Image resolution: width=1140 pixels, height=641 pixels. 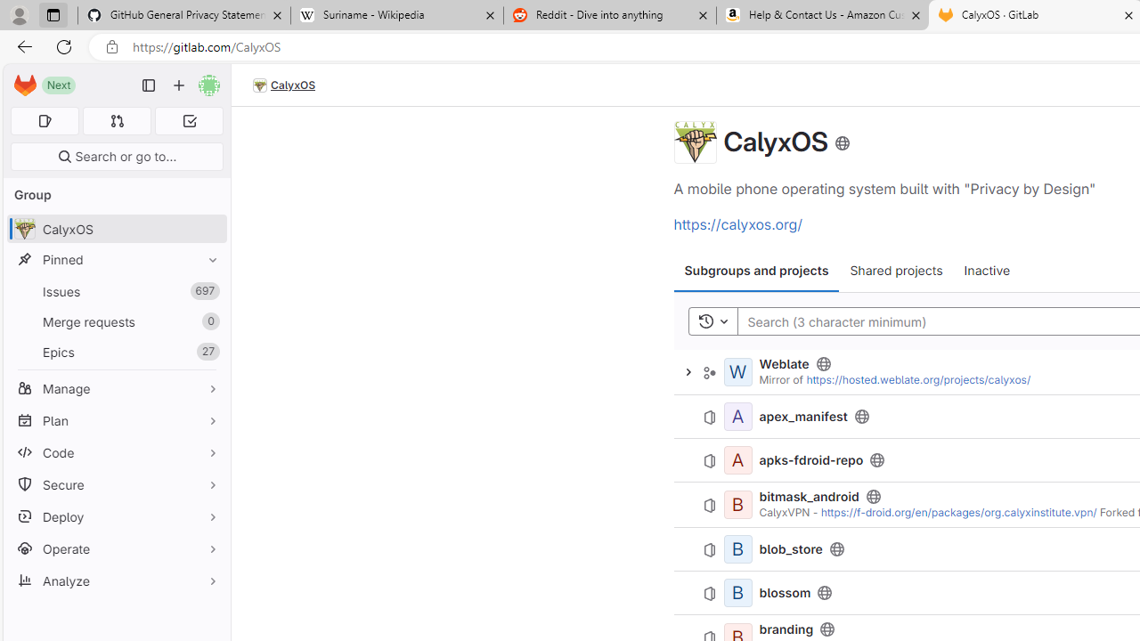 What do you see at coordinates (284, 85) in the screenshot?
I see `CalyxOS` at bounding box center [284, 85].